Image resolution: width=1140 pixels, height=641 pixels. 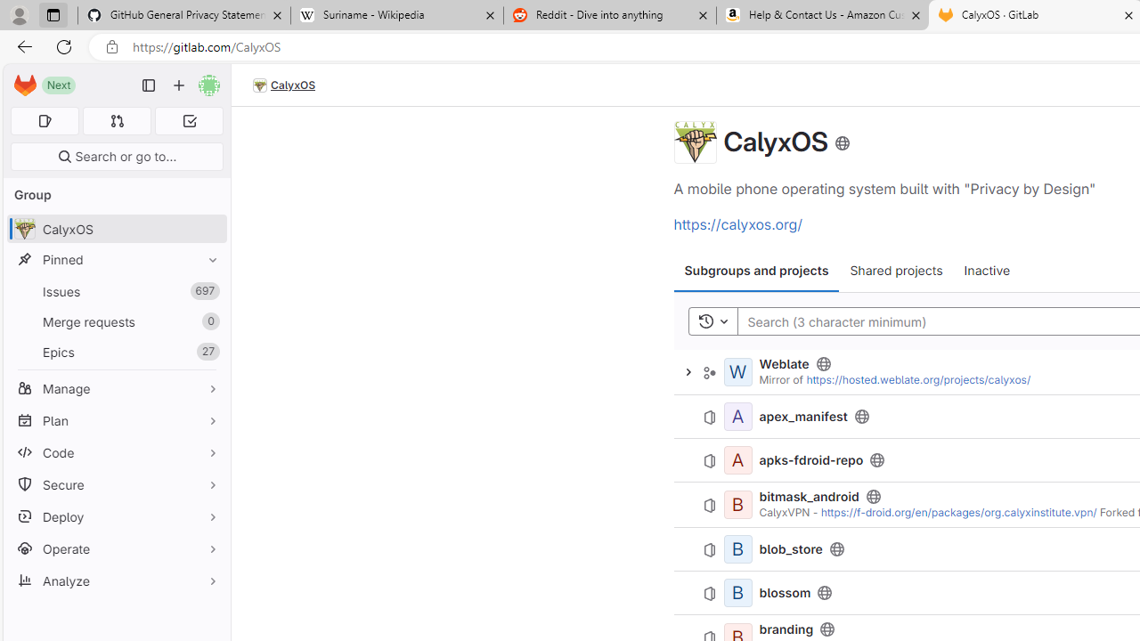 What do you see at coordinates (284, 85) in the screenshot?
I see `CalyxOS` at bounding box center [284, 85].